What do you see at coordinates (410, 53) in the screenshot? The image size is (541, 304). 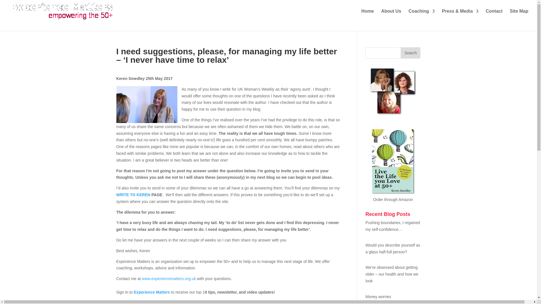 I see `Search` at bounding box center [410, 53].